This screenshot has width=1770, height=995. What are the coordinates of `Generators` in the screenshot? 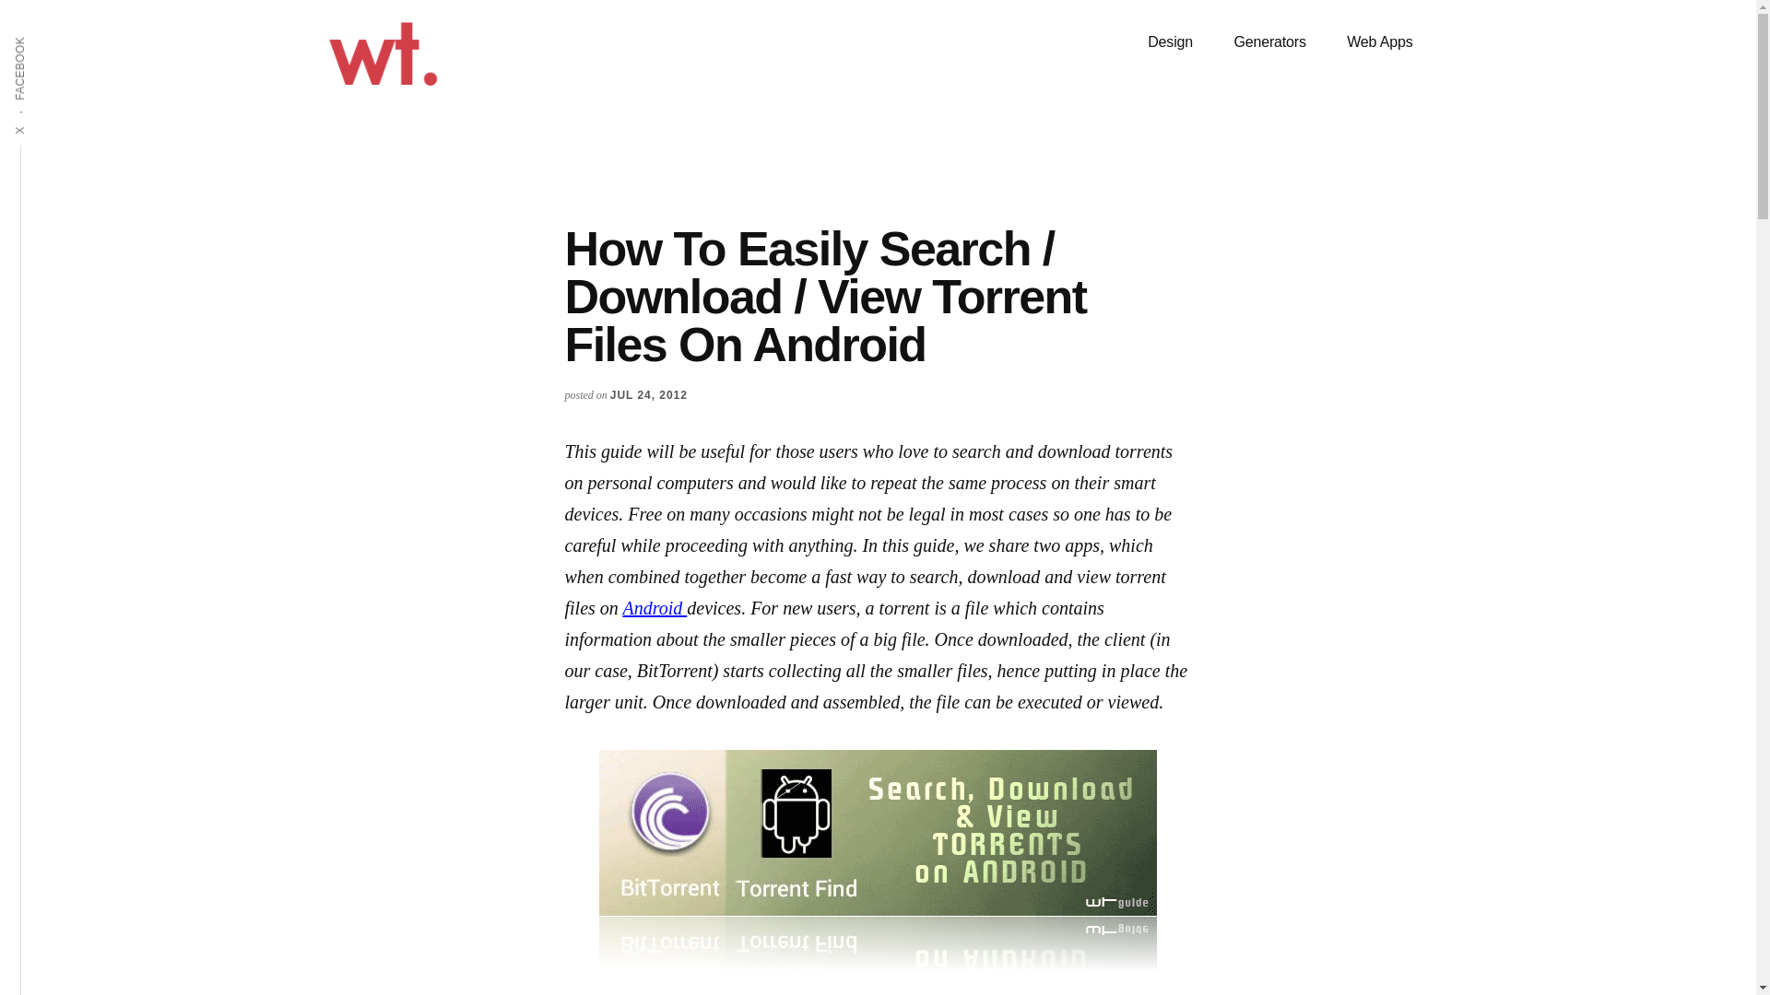 It's located at (1268, 42).